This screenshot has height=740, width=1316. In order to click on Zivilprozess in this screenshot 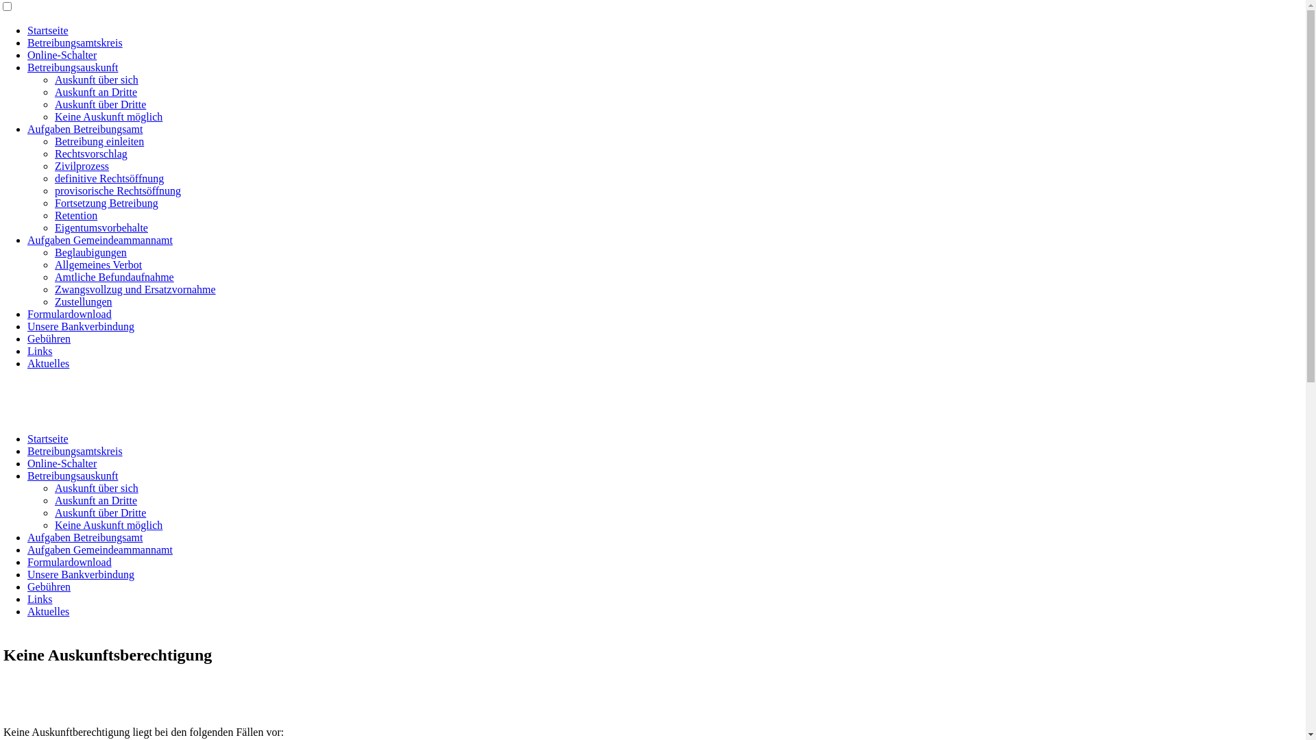, I will do `click(82, 166)`.